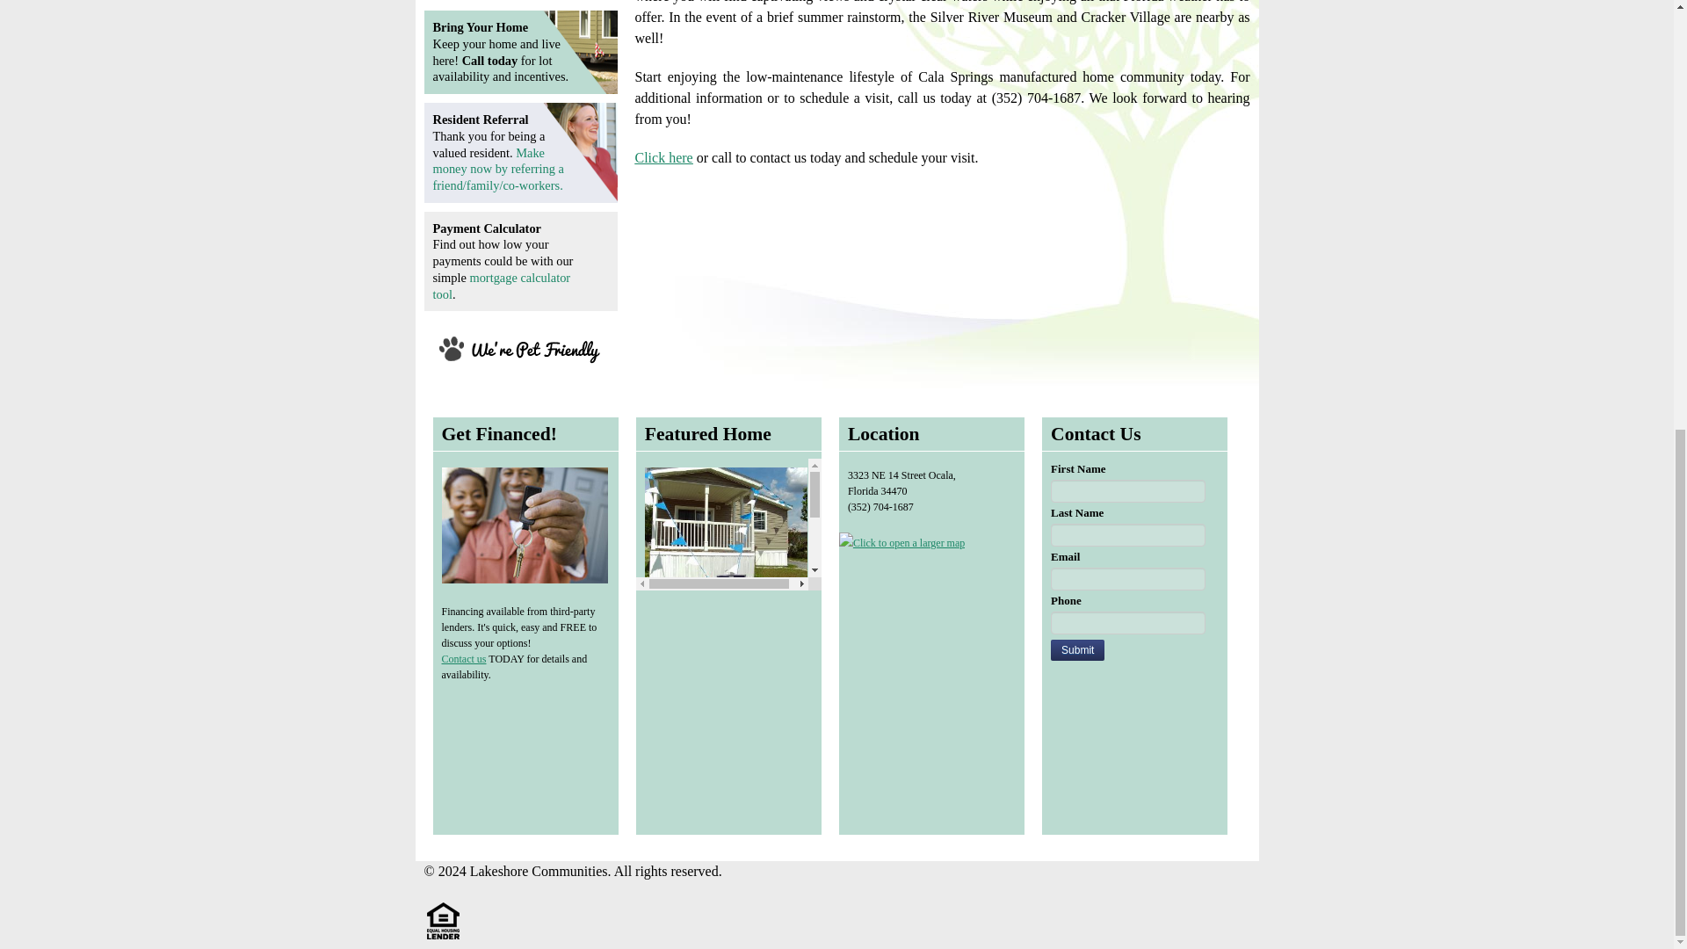 This screenshot has height=949, width=1687. What do you see at coordinates (1077, 649) in the screenshot?
I see `Submit` at bounding box center [1077, 649].